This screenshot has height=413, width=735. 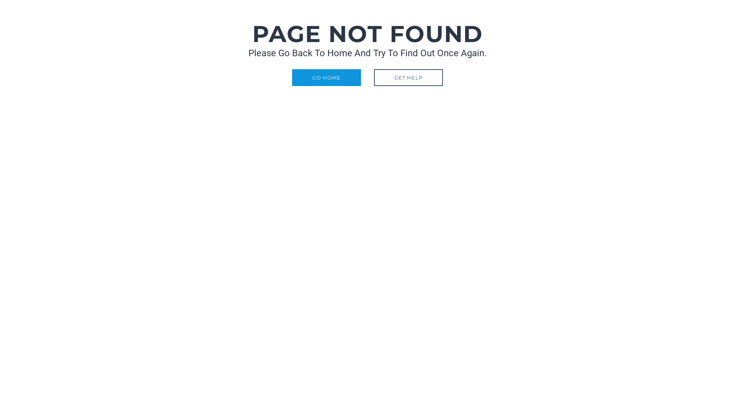 What do you see at coordinates (408, 78) in the screenshot?
I see `GET HELP` at bounding box center [408, 78].